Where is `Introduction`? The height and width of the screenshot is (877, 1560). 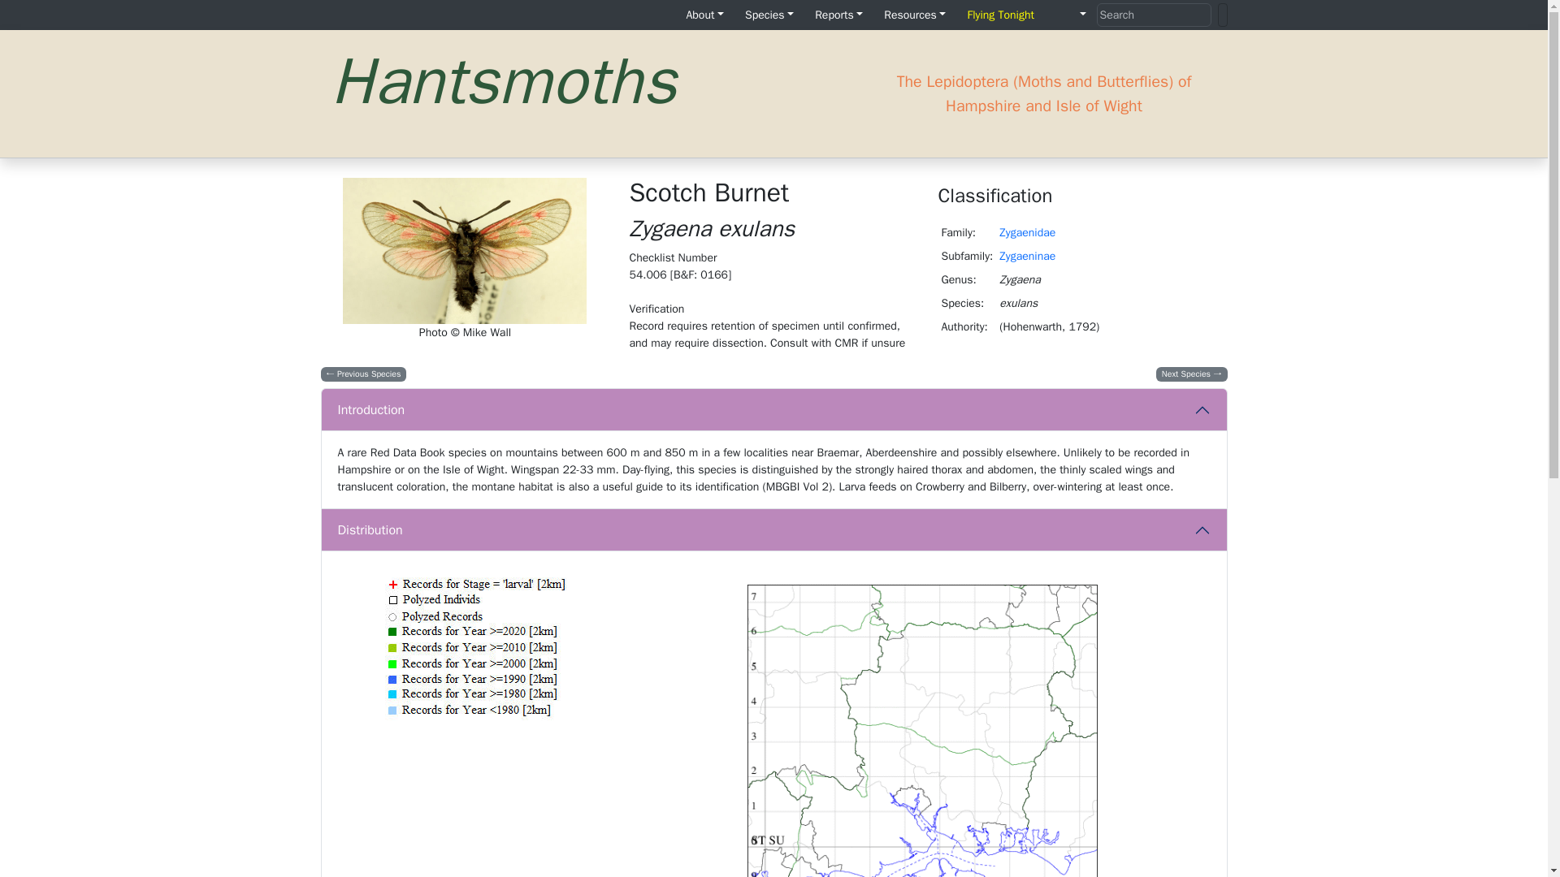 Introduction is located at coordinates (773, 410).